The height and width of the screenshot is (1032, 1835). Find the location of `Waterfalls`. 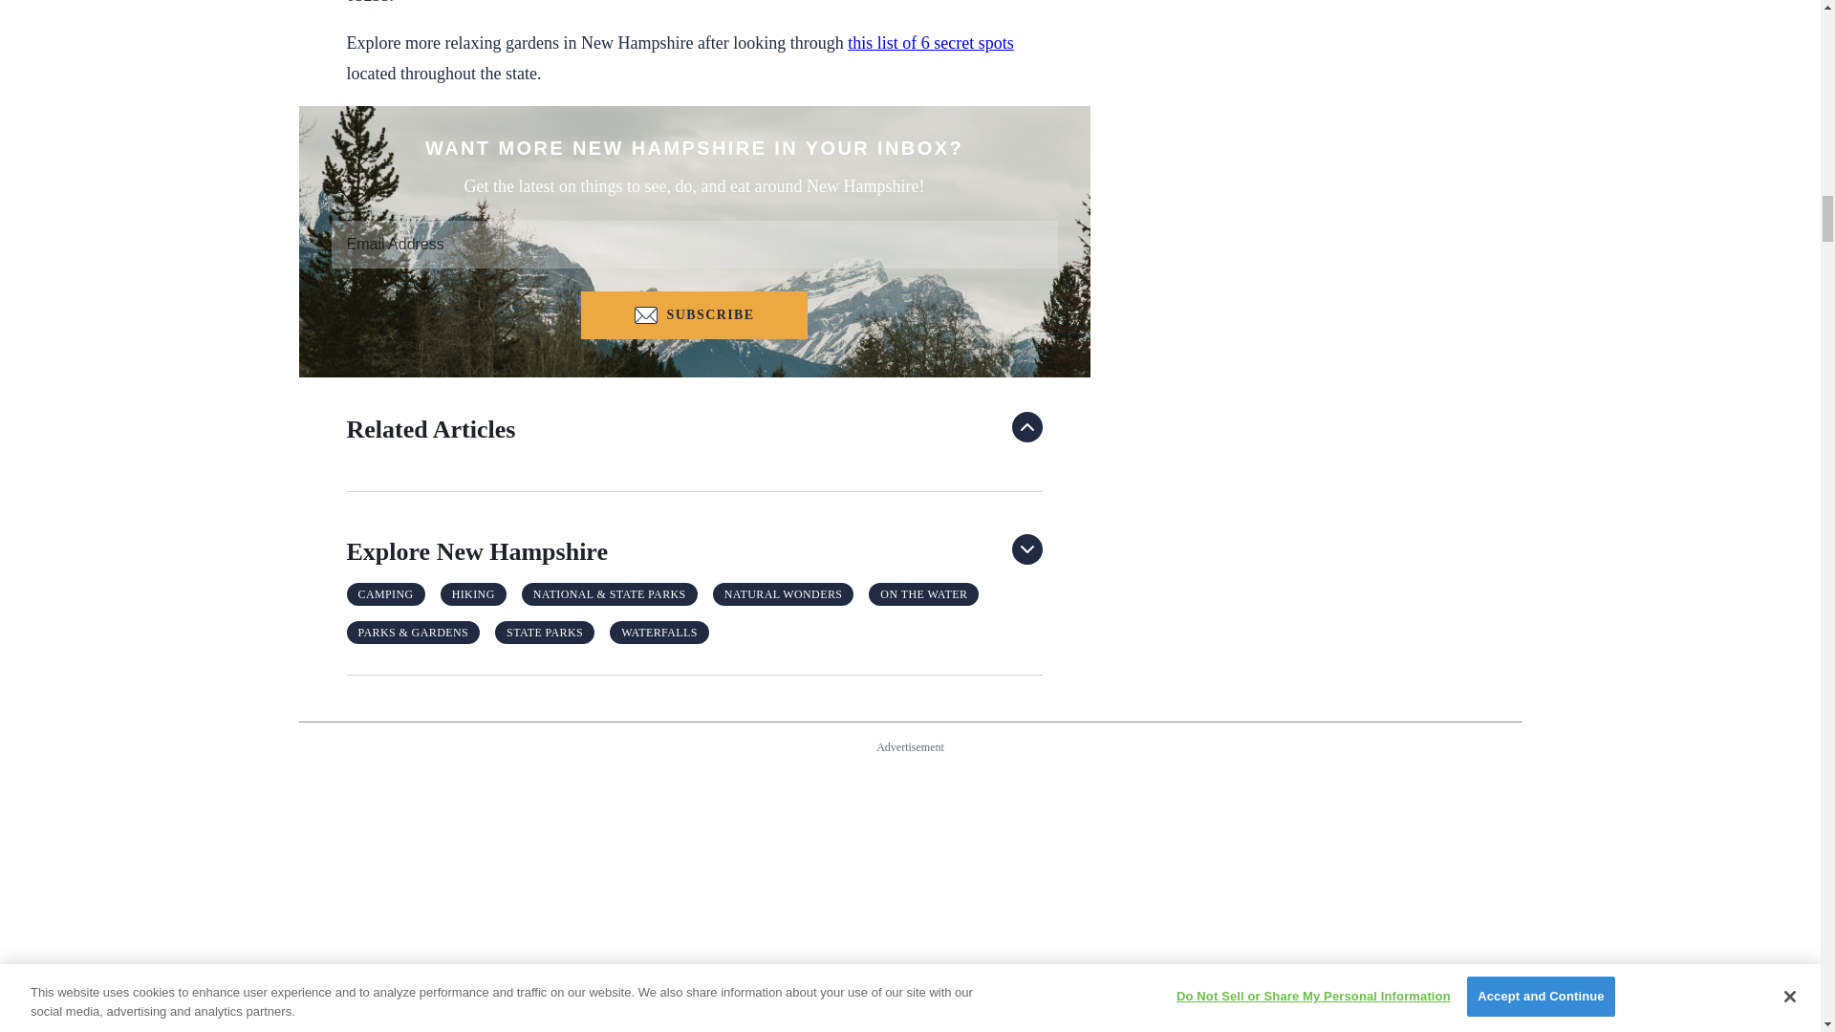

Waterfalls is located at coordinates (659, 633).